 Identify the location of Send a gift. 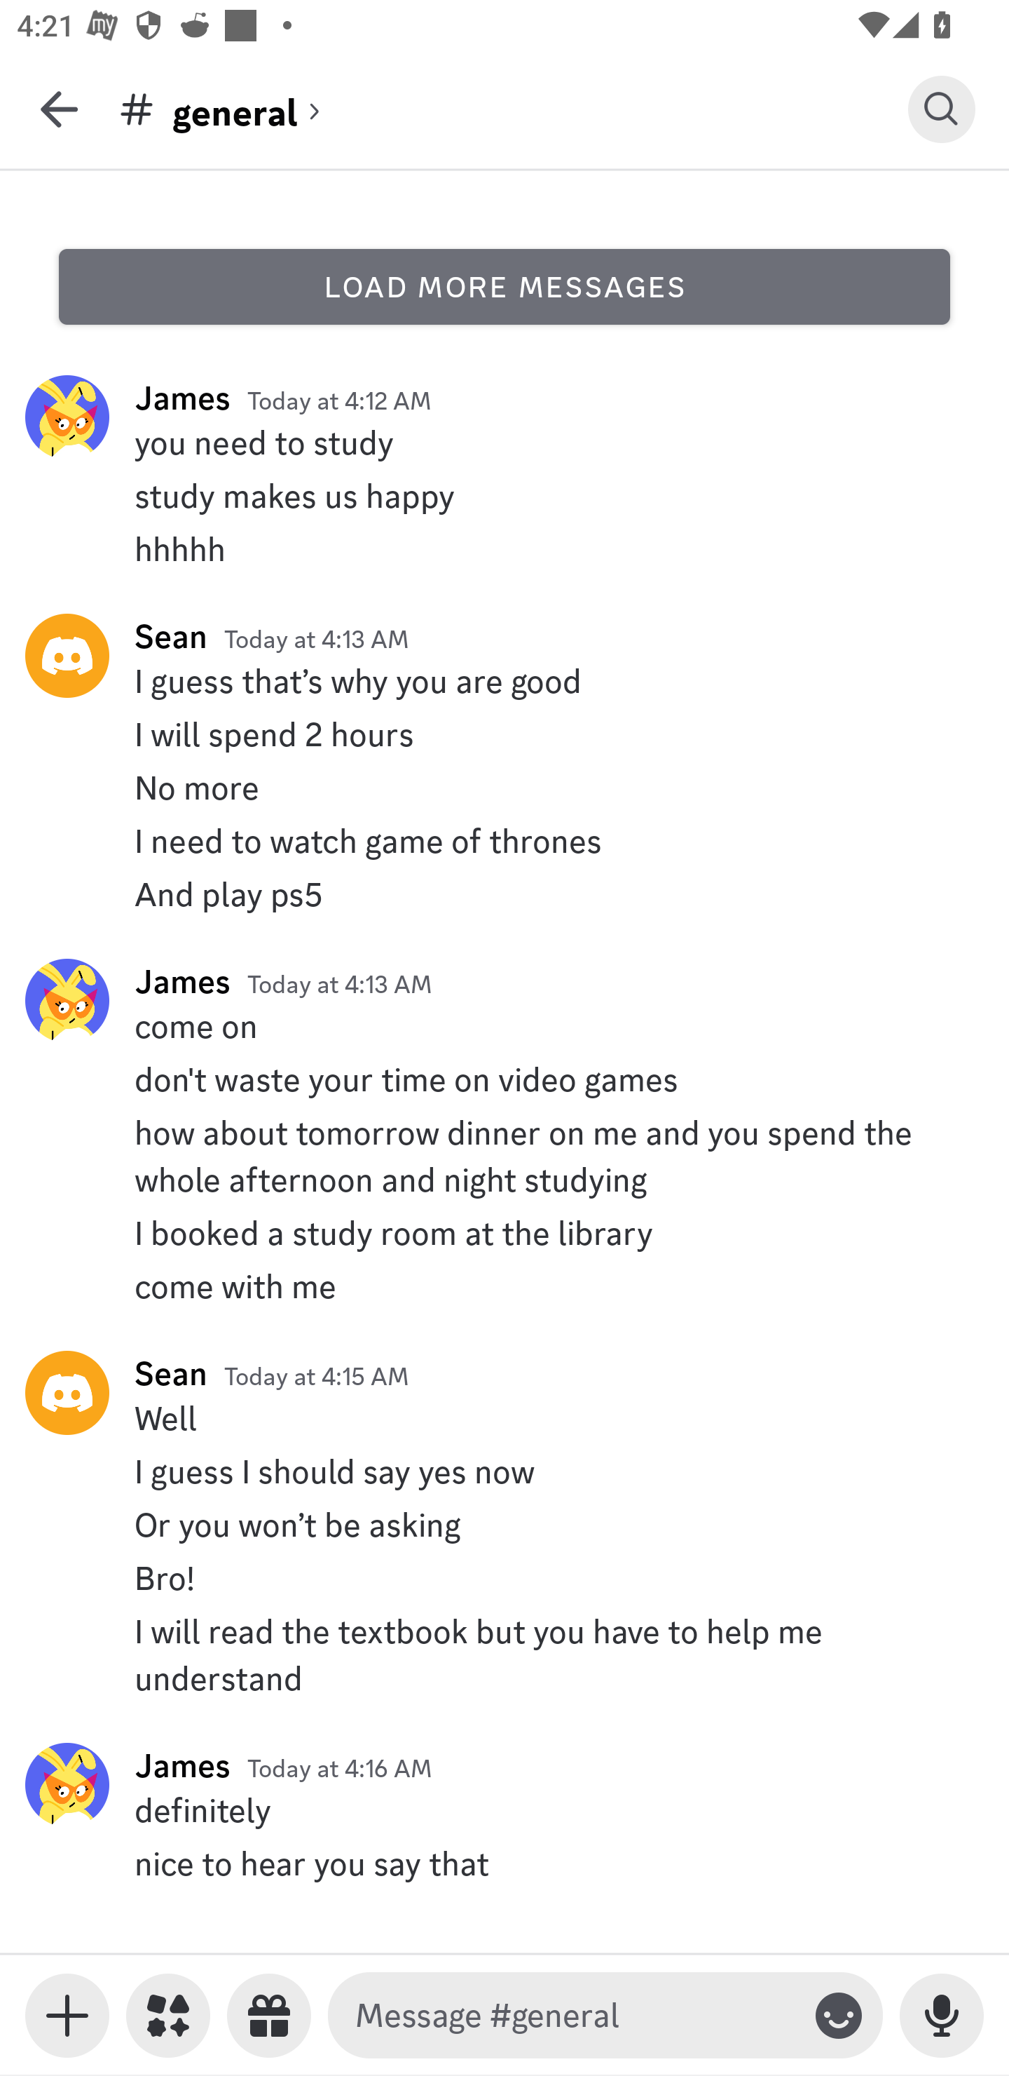
(269, 2016).